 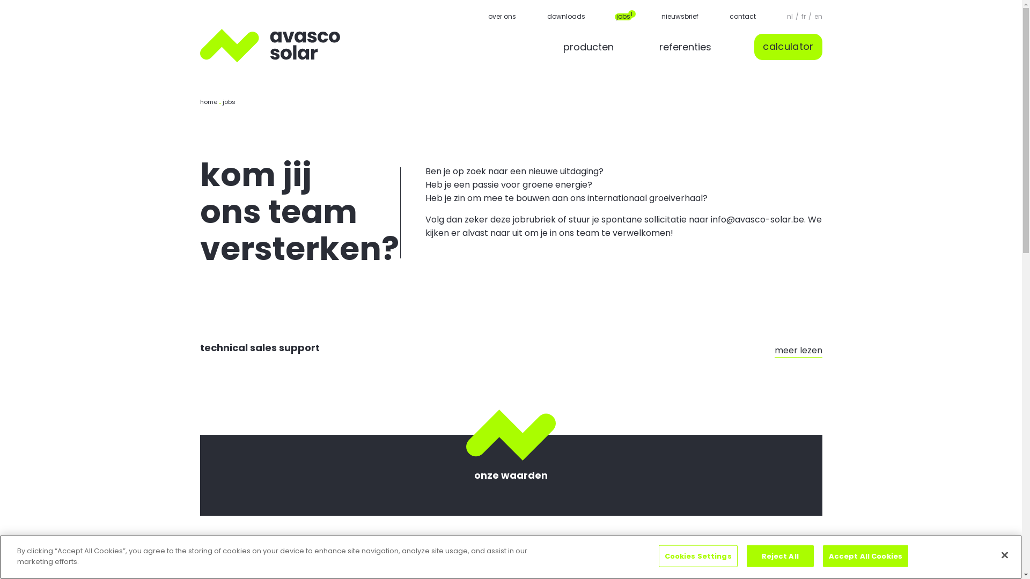 What do you see at coordinates (866, 556) in the screenshot?
I see `Accept All Cookies` at bounding box center [866, 556].